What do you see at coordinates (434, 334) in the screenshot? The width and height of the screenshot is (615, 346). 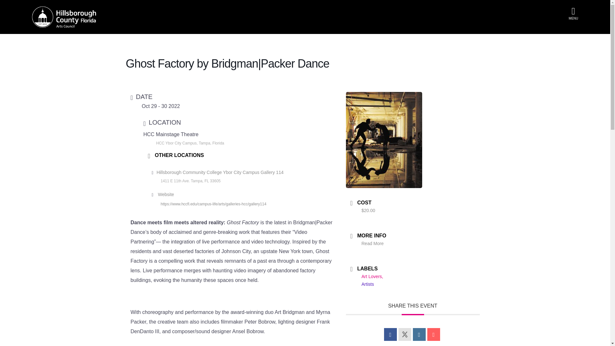 I see `Email` at bounding box center [434, 334].